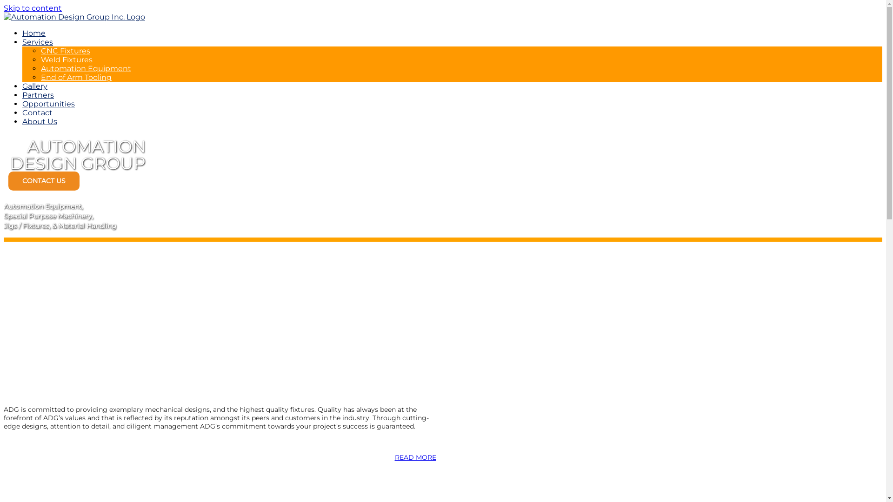  What do you see at coordinates (37, 112) in the screenshot?
I see `Contact` at bounding box center [37, 112].